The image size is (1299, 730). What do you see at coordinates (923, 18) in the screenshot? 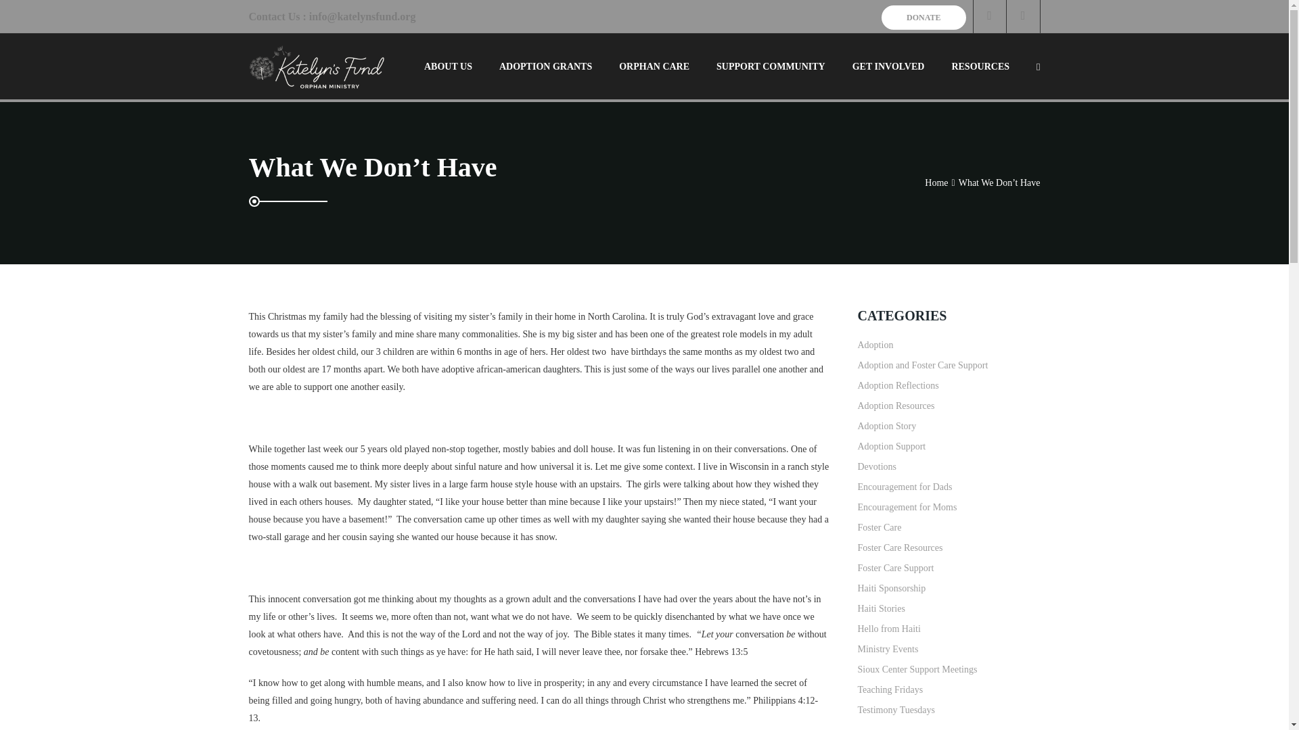
I see `DONATE` at bounding box center [923, 18].